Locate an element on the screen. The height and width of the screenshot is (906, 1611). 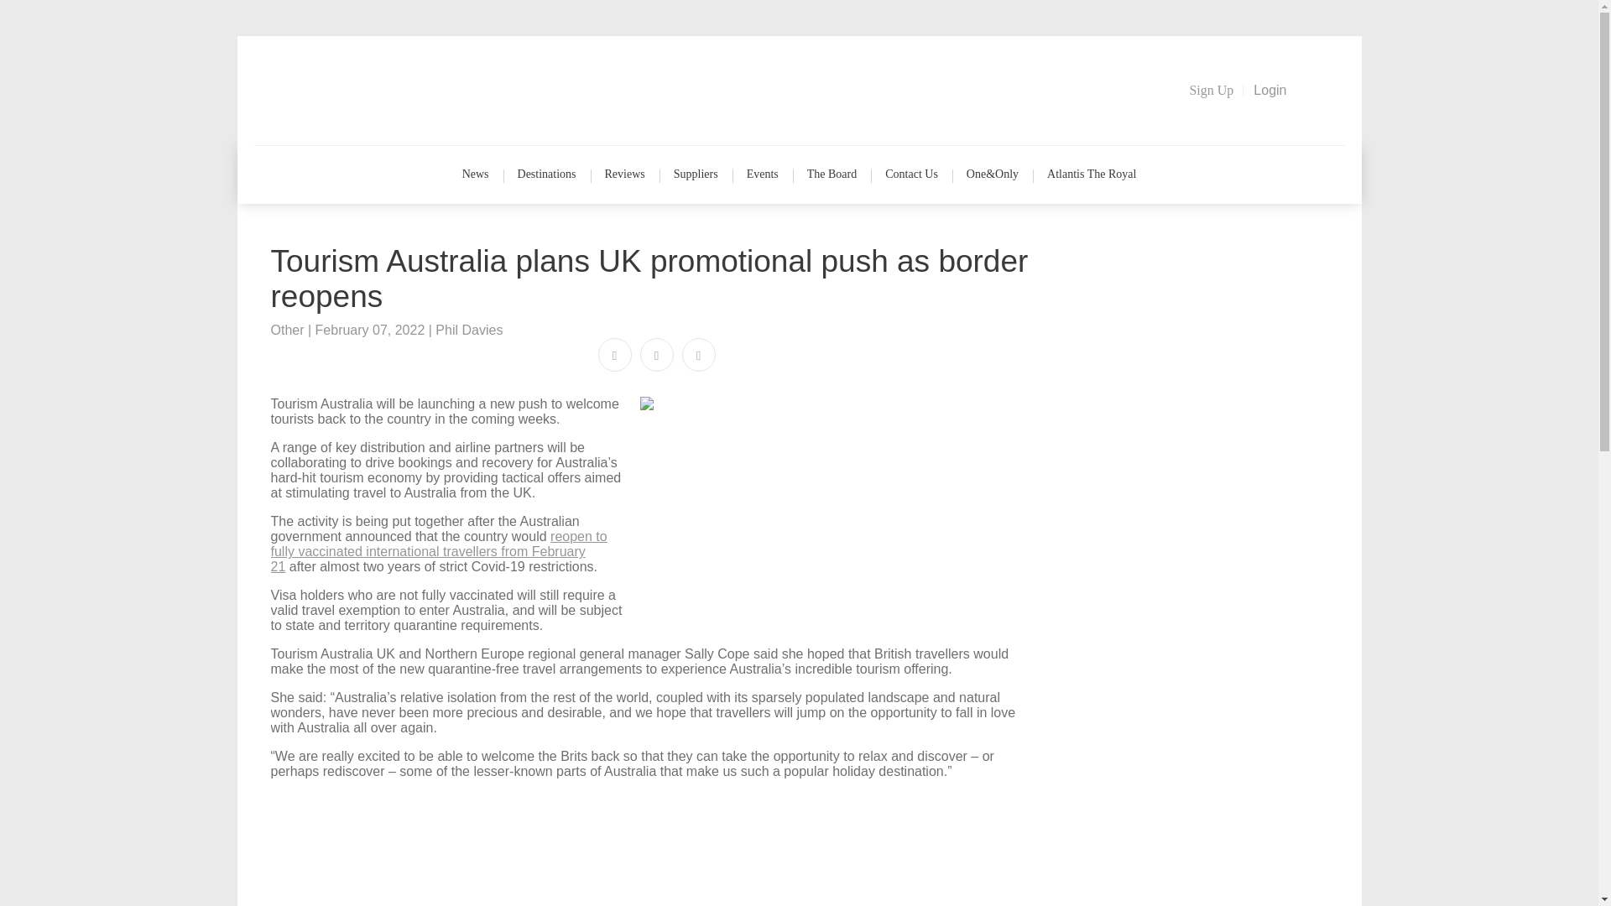
Contact Us is located at coordinates (911, 174).